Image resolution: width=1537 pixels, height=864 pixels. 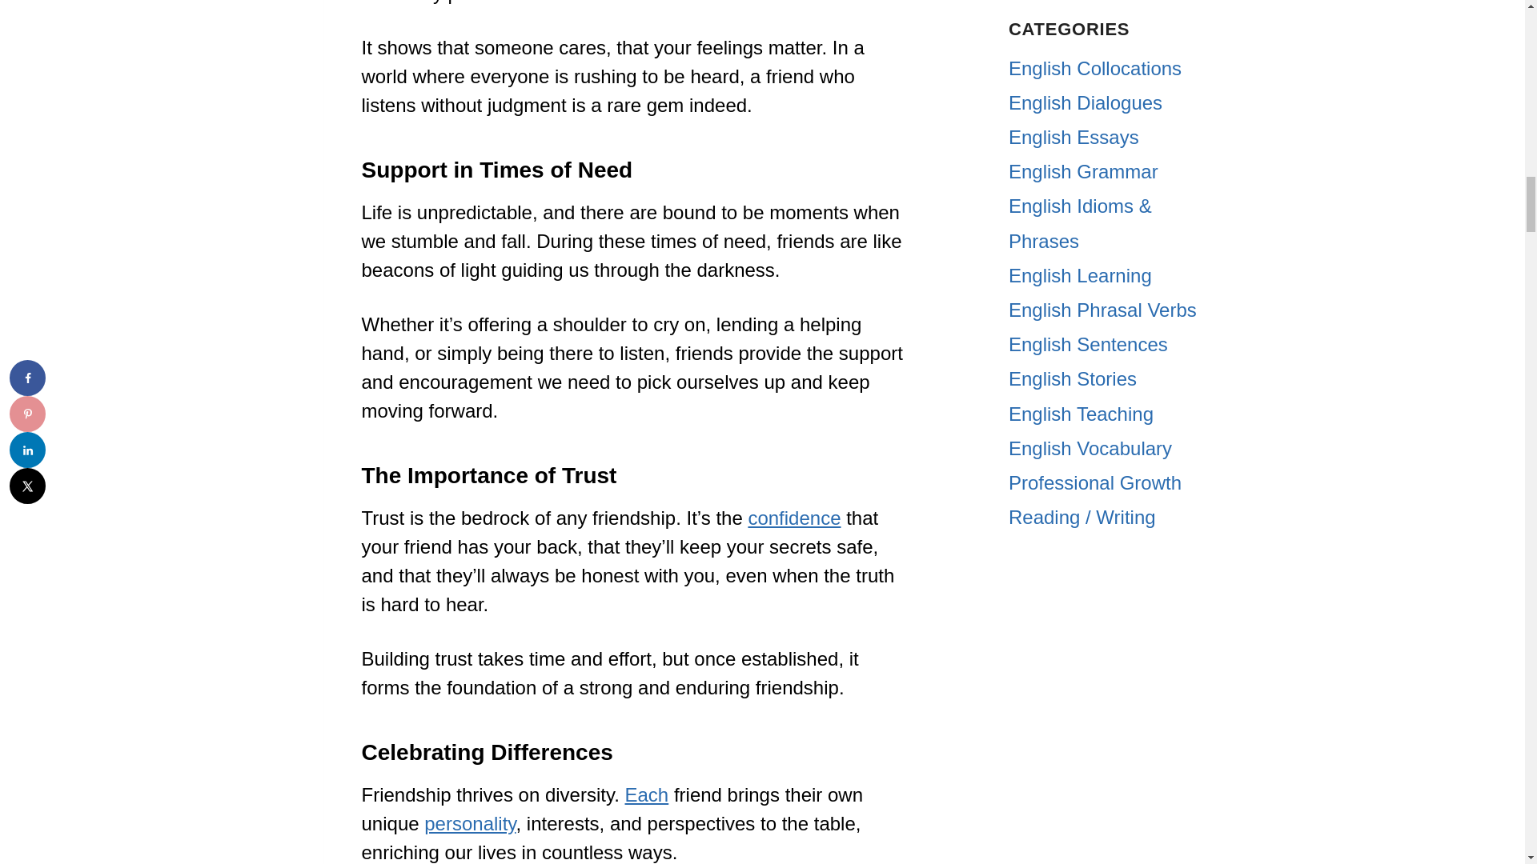 I want to click on confidence, so click(x=794, y=517).